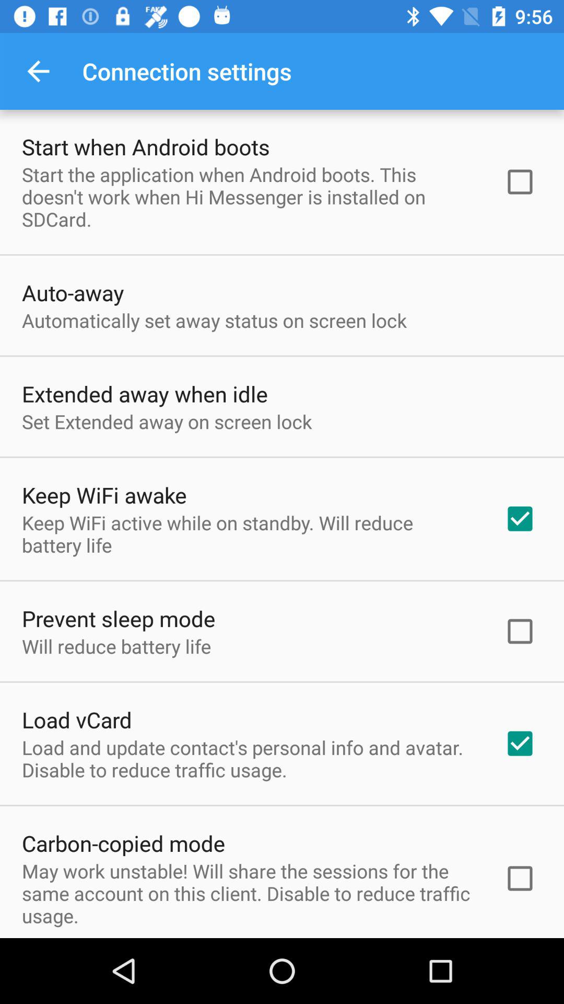 This screenshot has height=1004, width=564. Describe the element at coordinates (123, 843) in the screenshot. I see `choose carbon-copied mode icon` at that location.